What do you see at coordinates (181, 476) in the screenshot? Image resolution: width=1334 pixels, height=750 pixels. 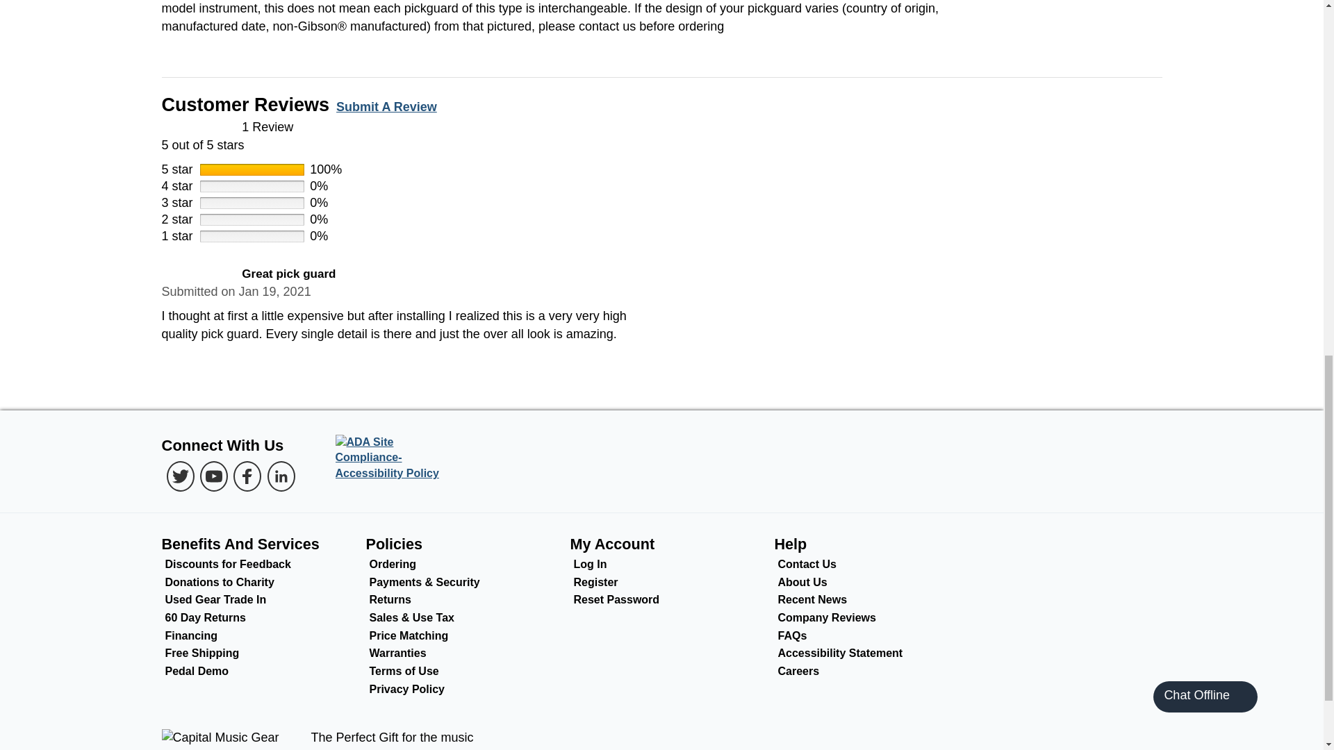 I see `Our Twitter Page - Opens in new Tab` at bounding box center [181, 476].